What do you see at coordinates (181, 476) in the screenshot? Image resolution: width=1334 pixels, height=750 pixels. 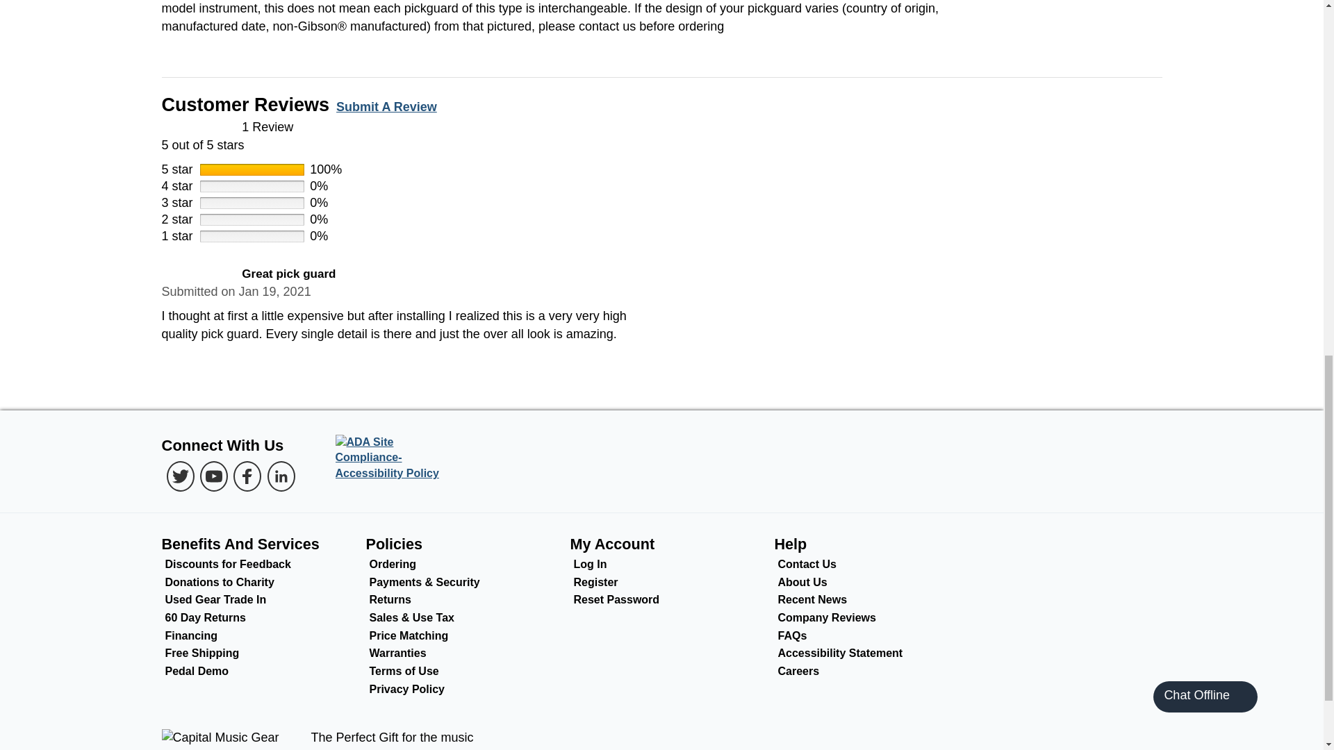 I see `Our Twitter Page - Opens in new Tab` at bounding box center [181, 476].